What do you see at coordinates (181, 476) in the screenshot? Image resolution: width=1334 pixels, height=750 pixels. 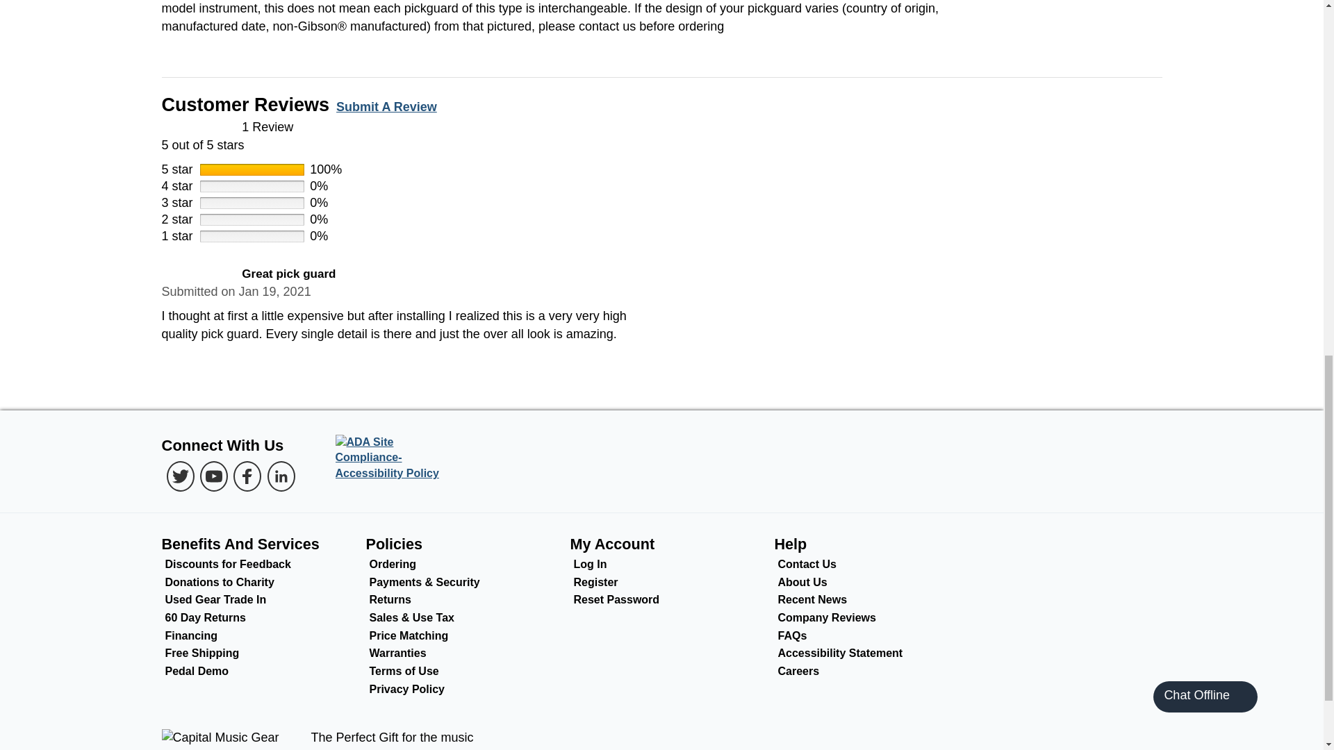 I see `Our Twitter Page - Opens in new Tab` at bounding box center [181, 476].